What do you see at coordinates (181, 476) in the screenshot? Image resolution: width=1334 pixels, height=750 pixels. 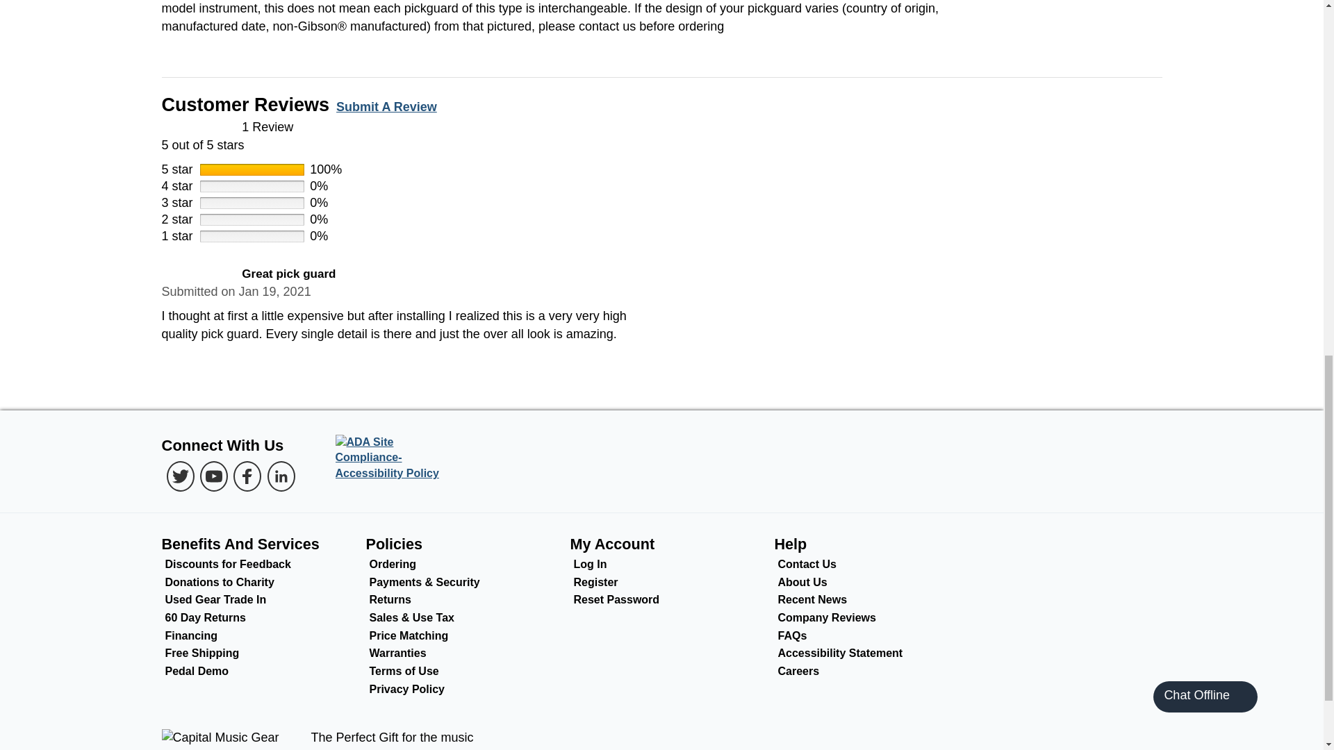 I see `Our Twitter Page - Opens in new Tab` at bounding box center [181, 476].